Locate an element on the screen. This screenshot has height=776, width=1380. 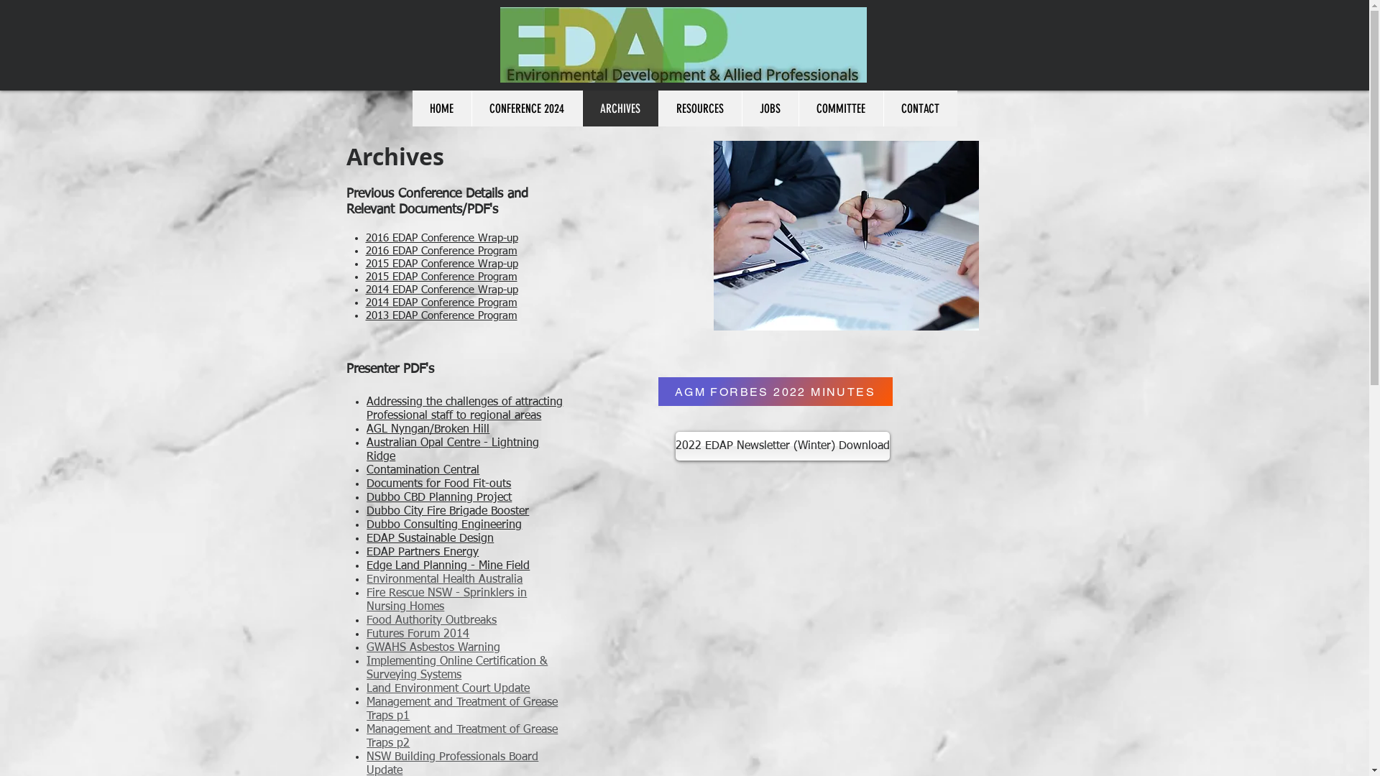
EDAP Sustainable Design is located at coordinates (430, 539).